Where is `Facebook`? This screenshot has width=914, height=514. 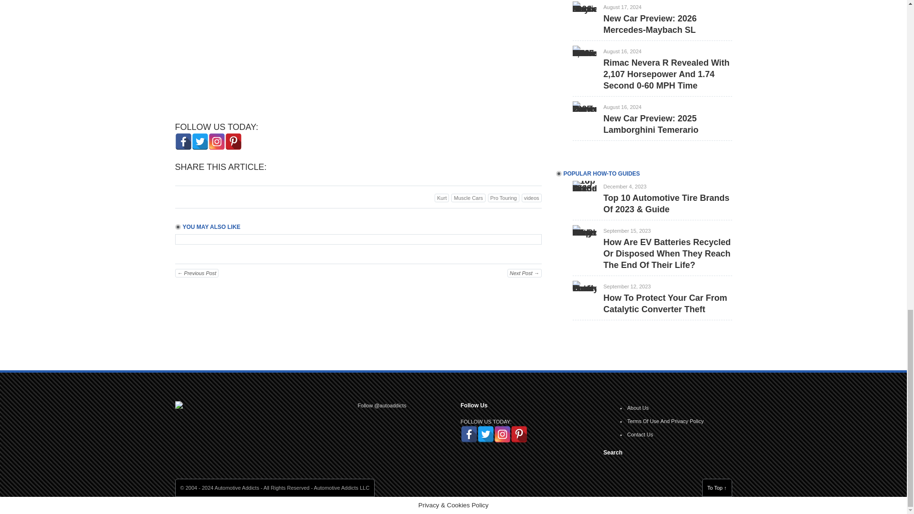 Facebook is located at coordinates (184, 141).